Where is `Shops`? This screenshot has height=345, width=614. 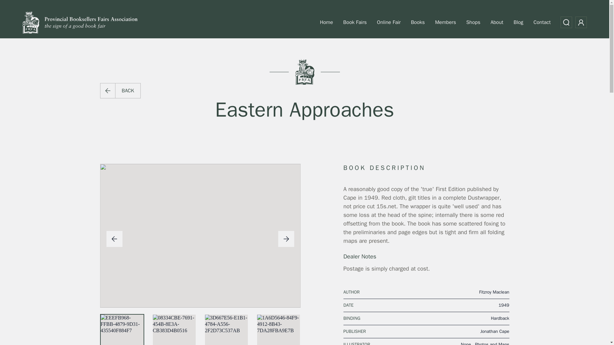 Shops is located at coordinates (473, 22).